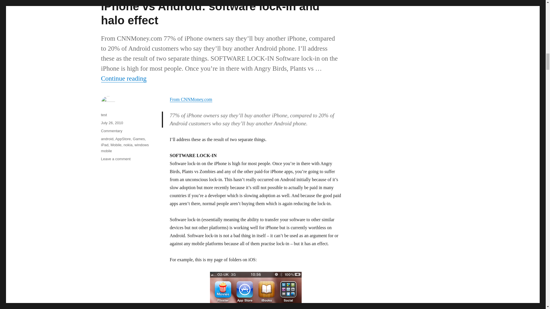  Describe the element at coordinates (256, 290) in the screenshot. I see `Lock-in` at that location.